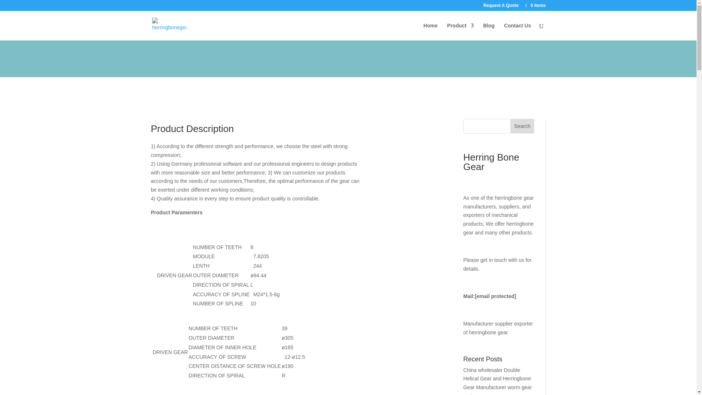 The height and width of the screenshot is (395, 702). What do you see at coordinates (501, 7) in the screenshot?
I see `Request A Quote` at bounding box center [501, 7].